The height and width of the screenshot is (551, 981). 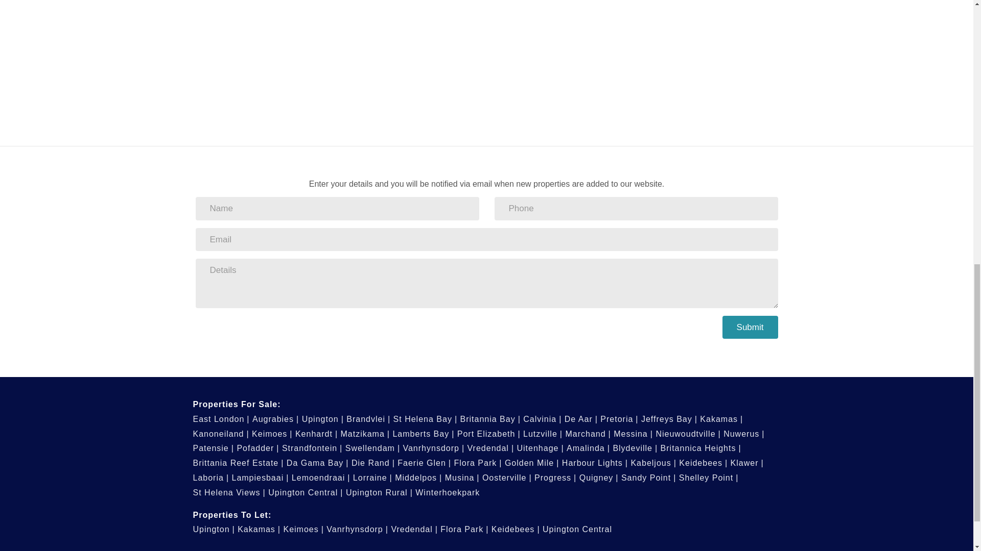 What do you see at coordinates (323, 419) in the screenshot?
I see `Properties for sale in Upington` at bounding box center [323, 419].